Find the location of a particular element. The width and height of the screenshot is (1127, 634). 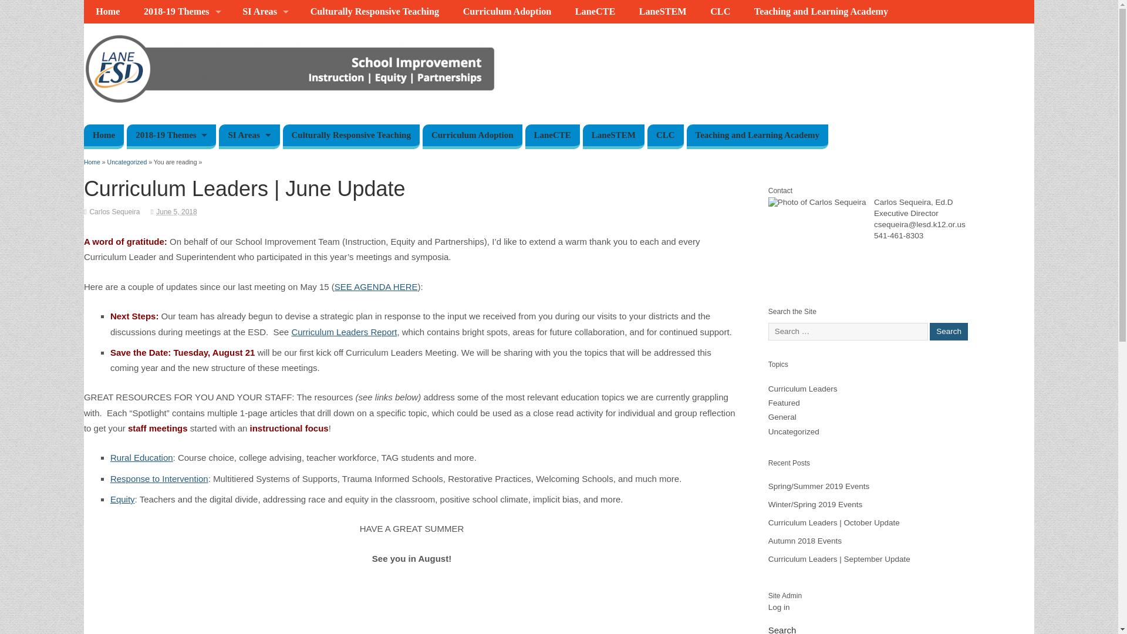

Search is located at coordinates (949, 332).